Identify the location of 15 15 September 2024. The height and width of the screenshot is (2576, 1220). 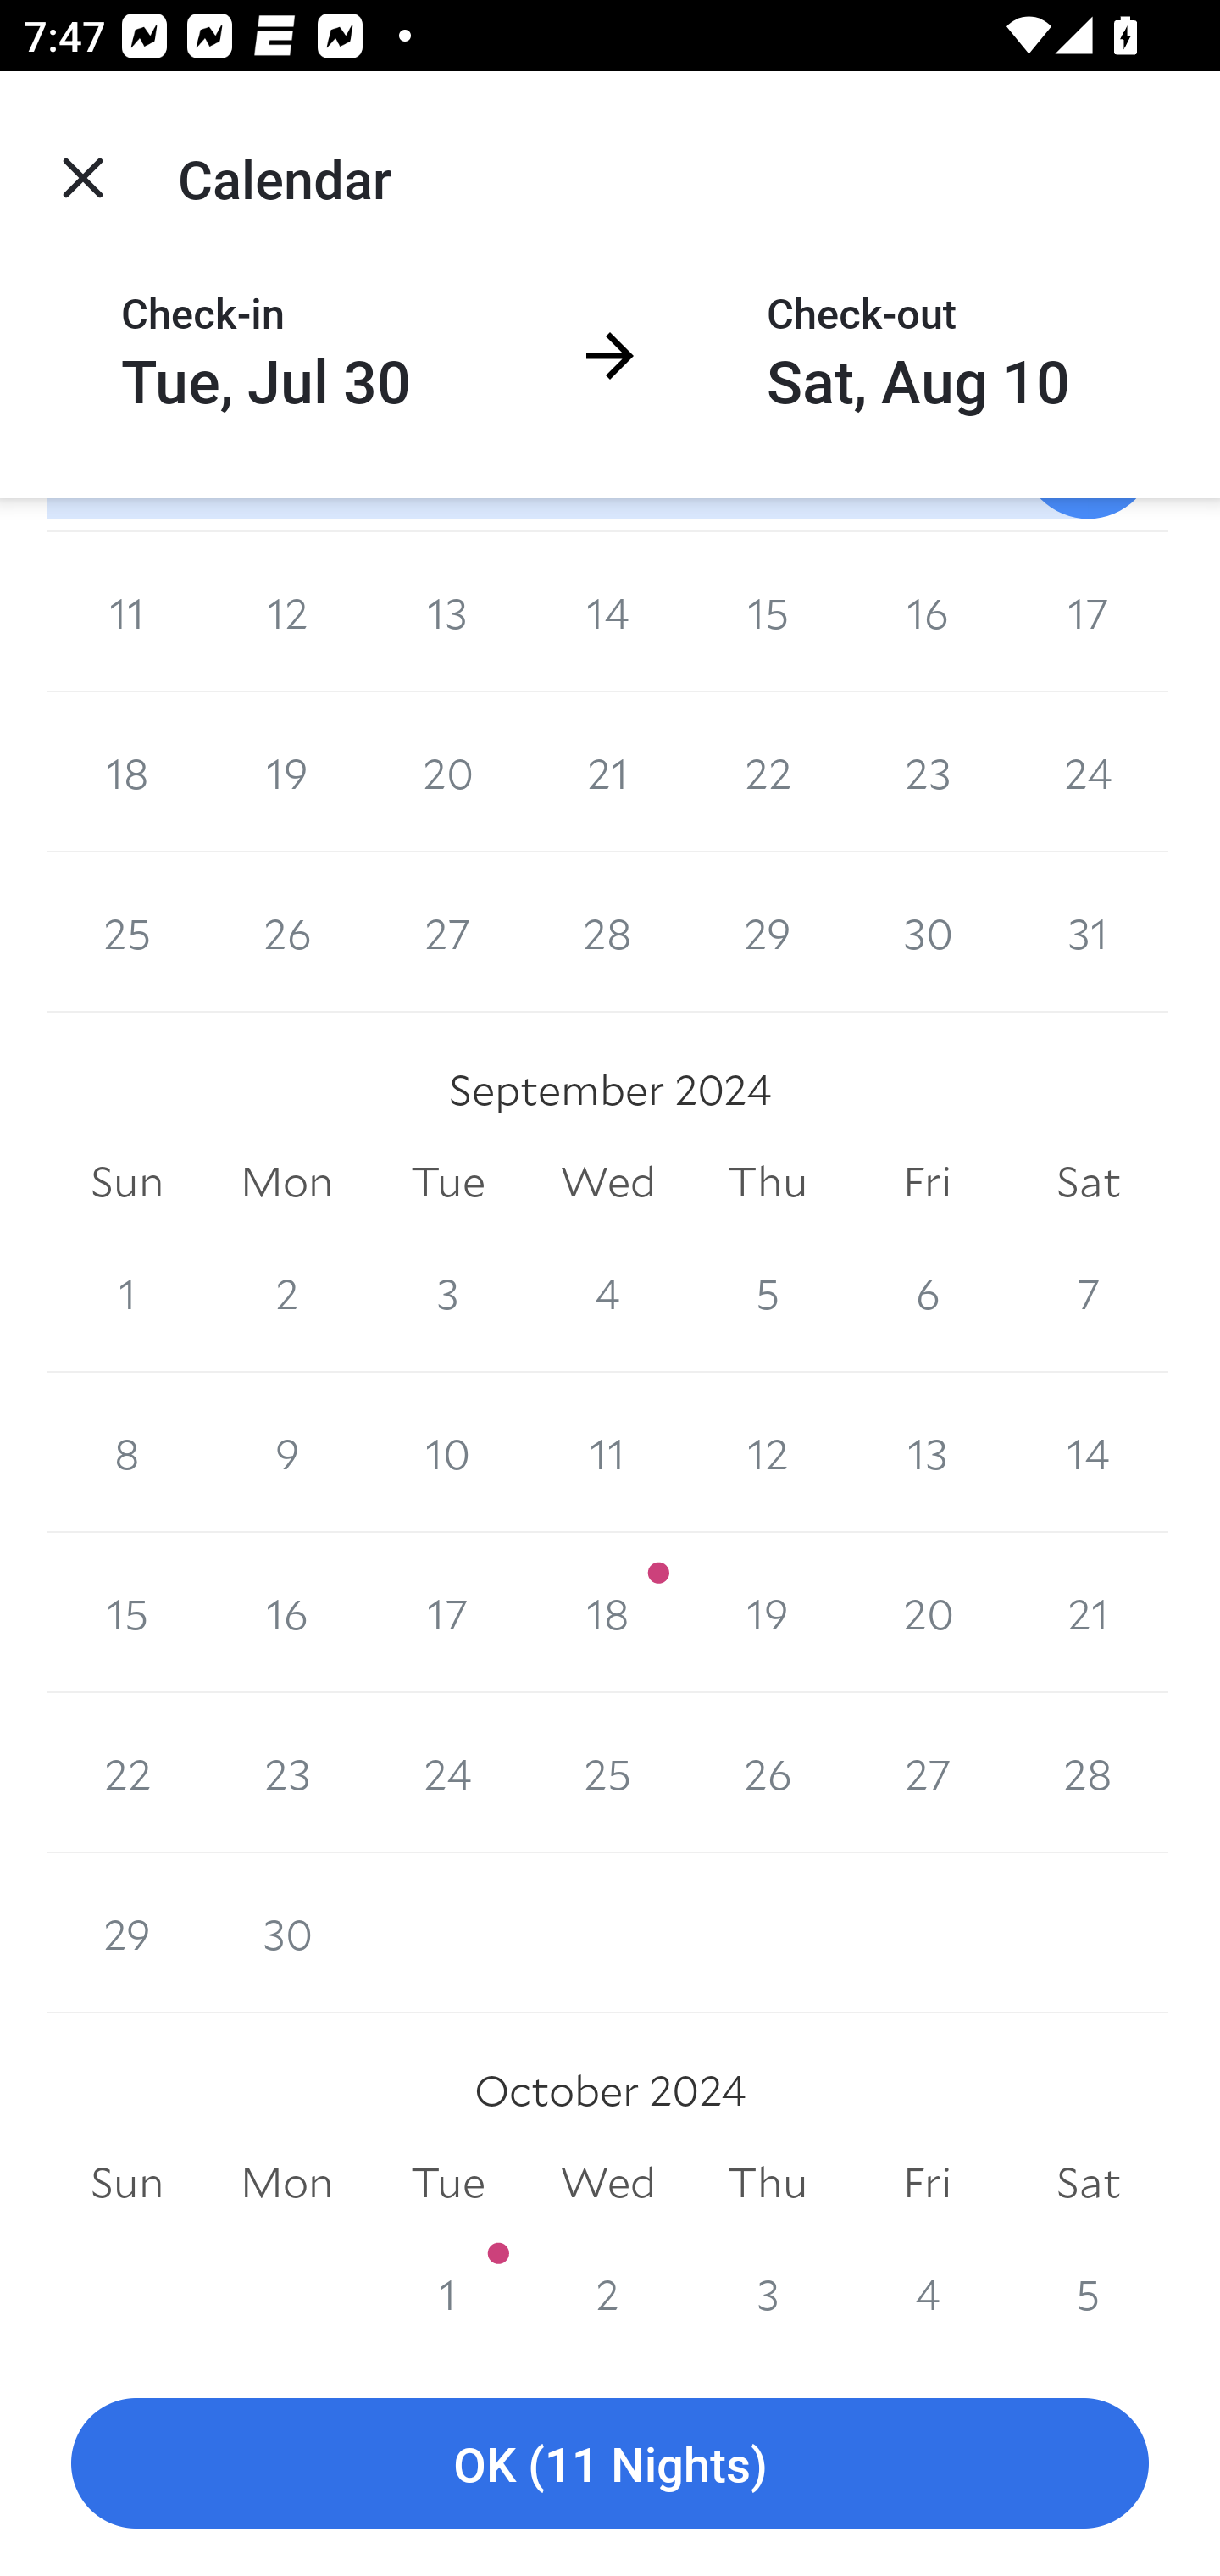
(127, 1612).